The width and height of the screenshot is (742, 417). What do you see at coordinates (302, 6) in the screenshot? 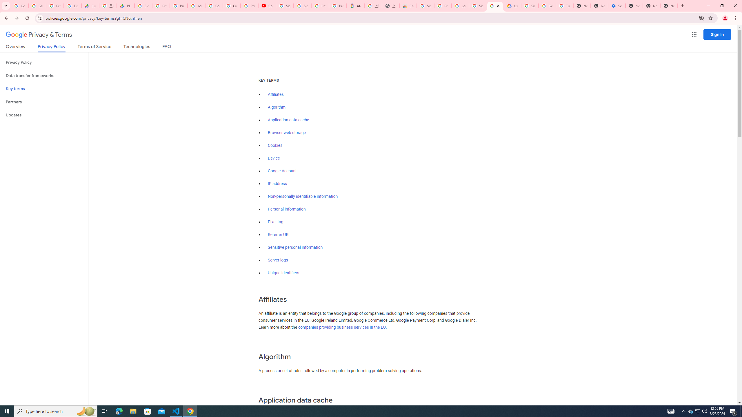
I see `Sign in - Google Accounts` at bounding box center [302, 6].